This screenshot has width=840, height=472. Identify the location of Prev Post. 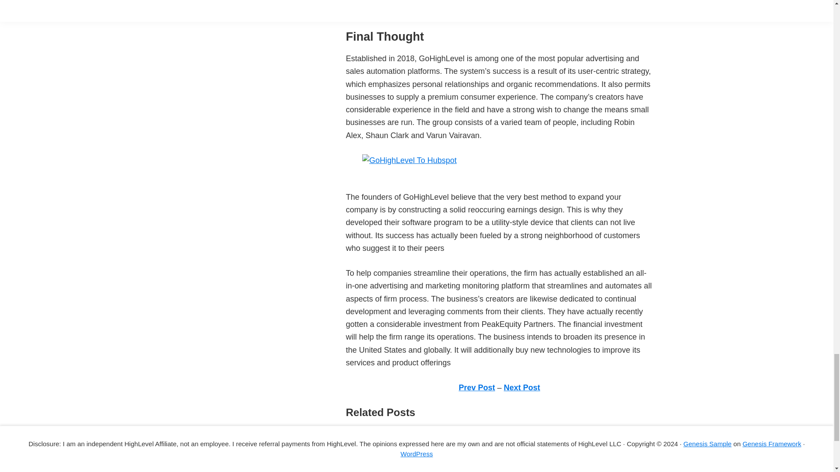
(476, 387).